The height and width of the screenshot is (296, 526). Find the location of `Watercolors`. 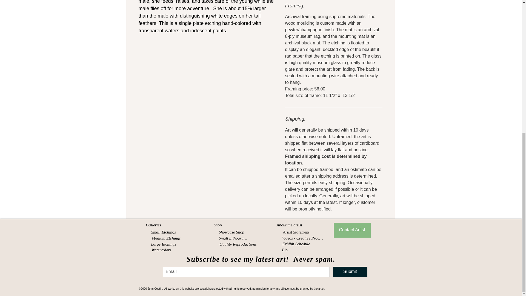

Watercolors is located at coordinates (161, 250).